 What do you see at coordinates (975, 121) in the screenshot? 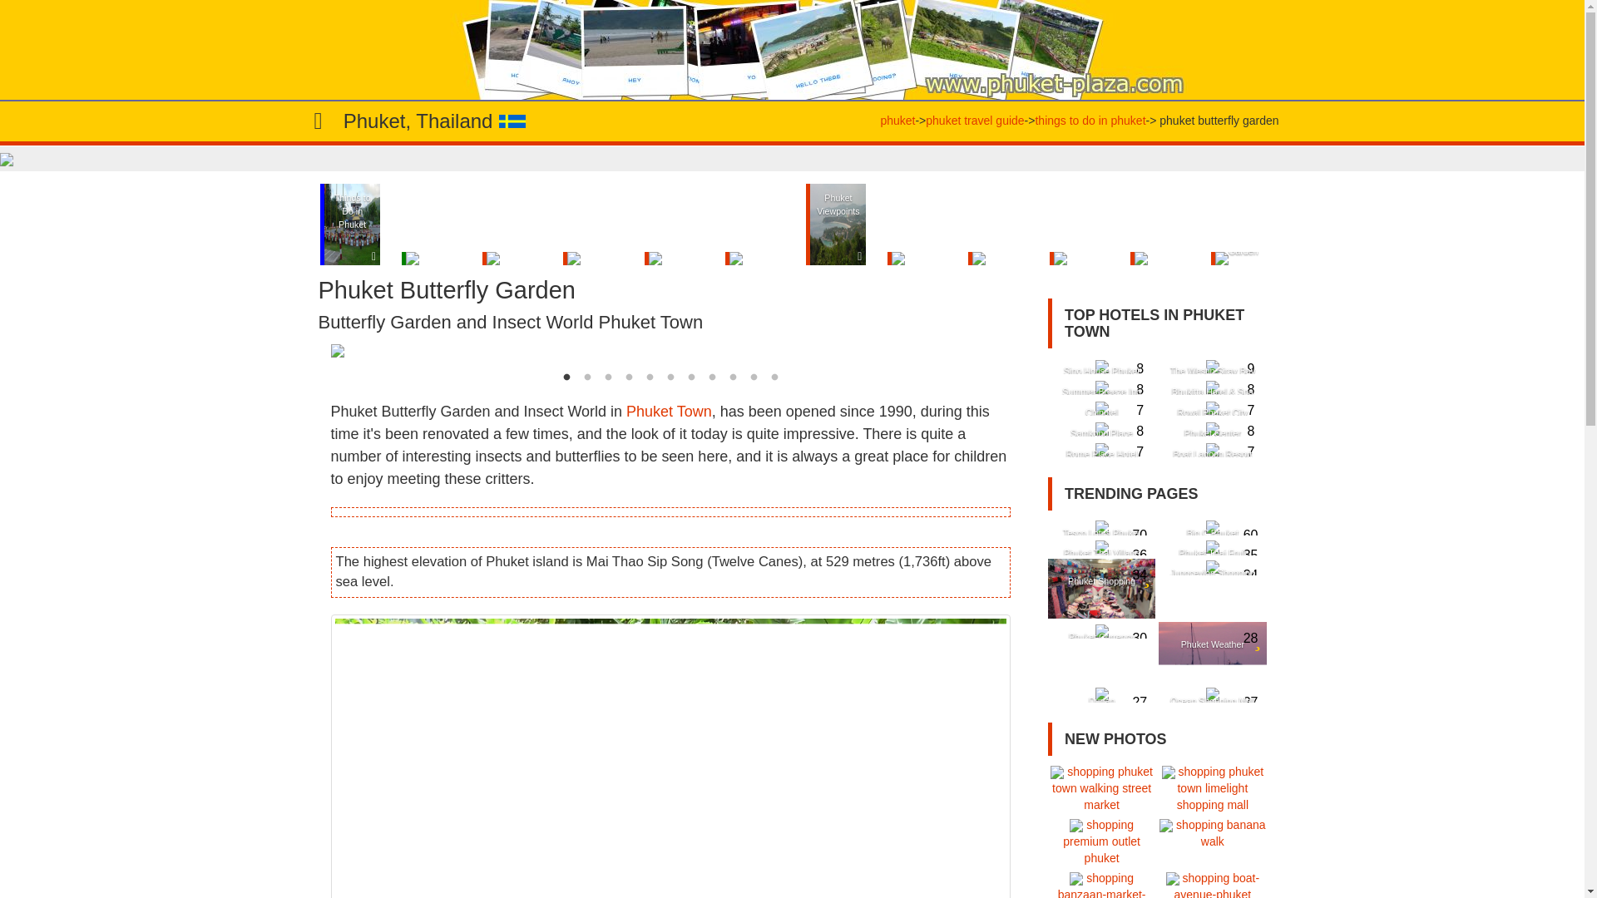
I see `phuket travel guide` at bounding box center [975, 121].